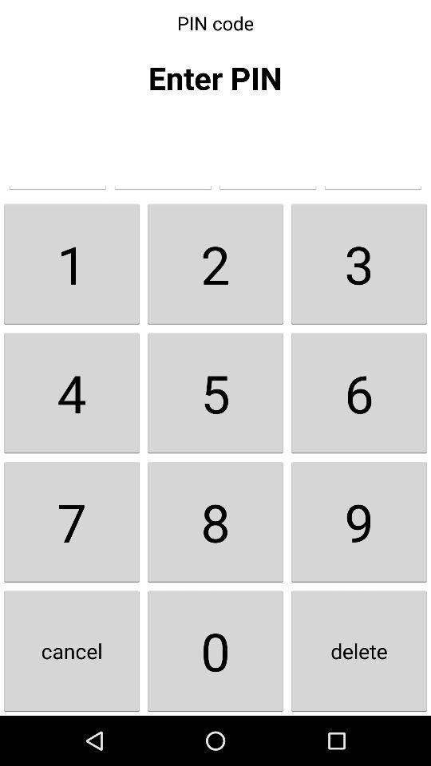 This screenshot has width=431, height=766. I want to click on swipe to the 1 item, so click(72, 263).